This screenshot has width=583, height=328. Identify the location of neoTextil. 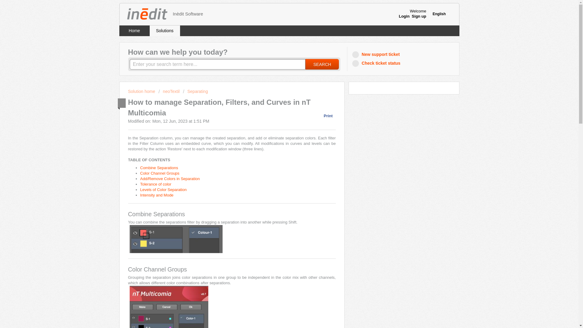
(169, 91).